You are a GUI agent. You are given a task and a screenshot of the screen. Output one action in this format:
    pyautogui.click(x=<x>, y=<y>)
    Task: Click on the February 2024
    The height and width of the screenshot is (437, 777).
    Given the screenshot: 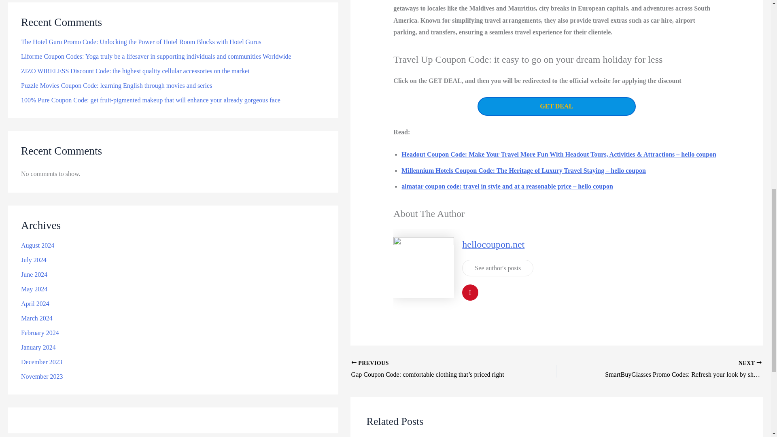 What is the action you would take?
    pyautogui.click(x=40, y=27)
    